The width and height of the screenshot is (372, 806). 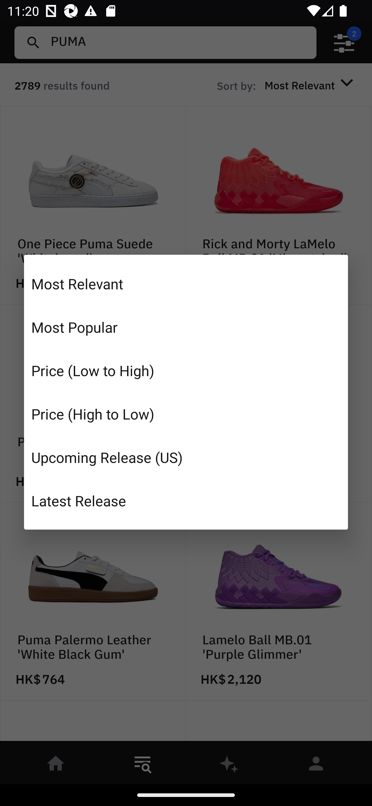 I want to click on Upcoming Release (US), so click(x=186, y=457).